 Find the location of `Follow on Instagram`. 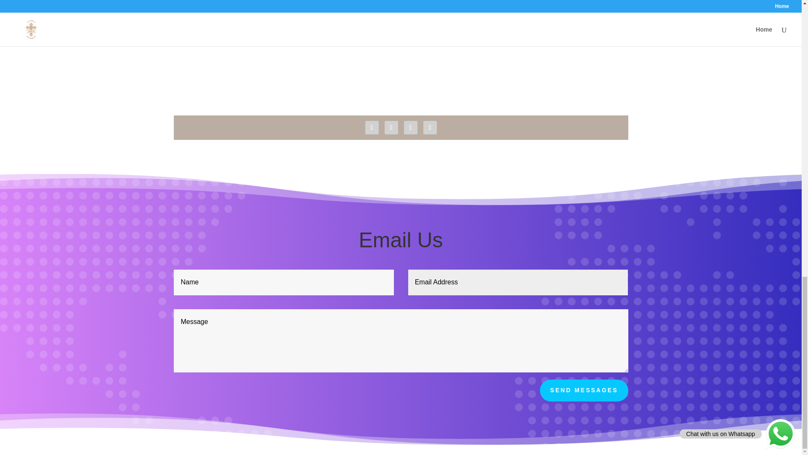

Follow on Instagram is located at coordinates (430, 127).